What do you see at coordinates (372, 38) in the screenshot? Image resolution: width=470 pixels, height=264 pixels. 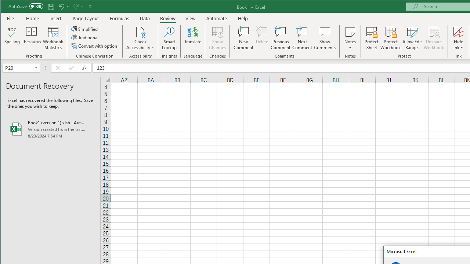 I see `Protect Sheet...` at bounding box center [372, 38].